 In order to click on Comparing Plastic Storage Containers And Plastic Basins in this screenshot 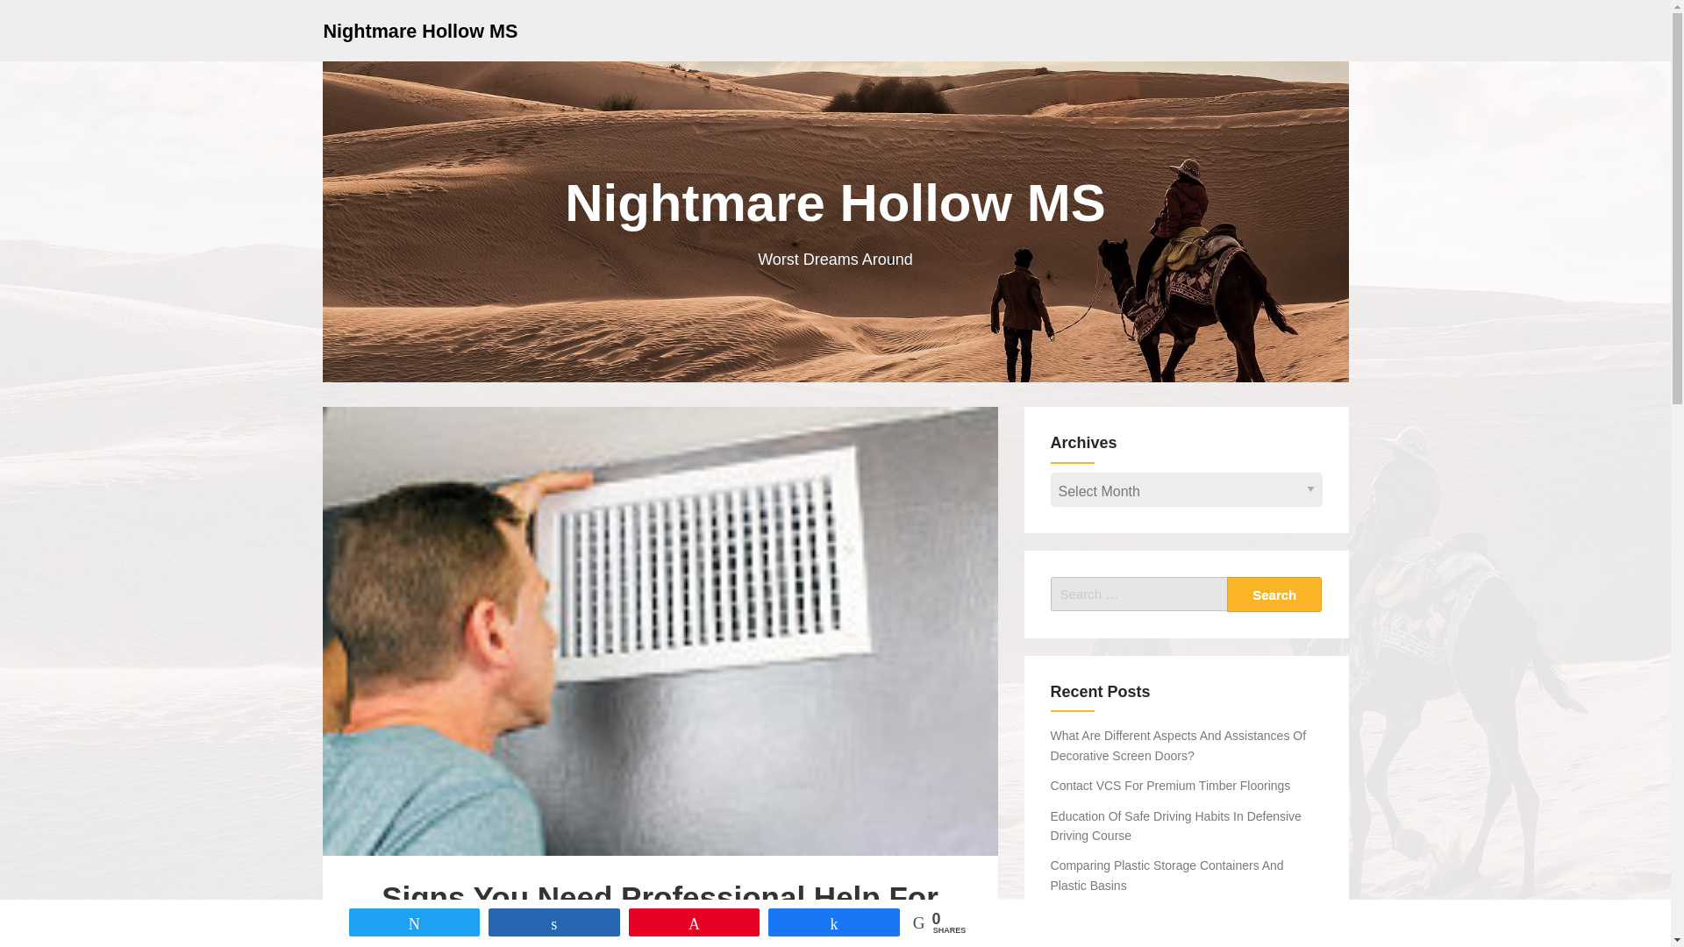, I will do `click(1167, 875)`.